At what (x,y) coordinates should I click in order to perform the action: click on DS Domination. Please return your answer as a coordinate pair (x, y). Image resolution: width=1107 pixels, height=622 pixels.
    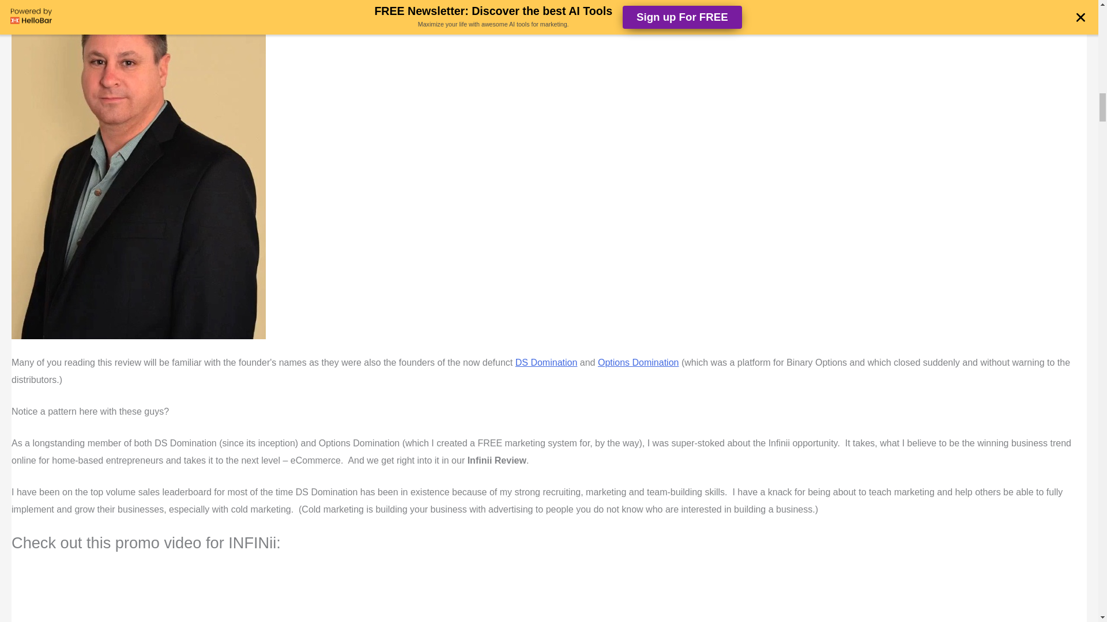
    Looking at the image, I should click on (547, 363).